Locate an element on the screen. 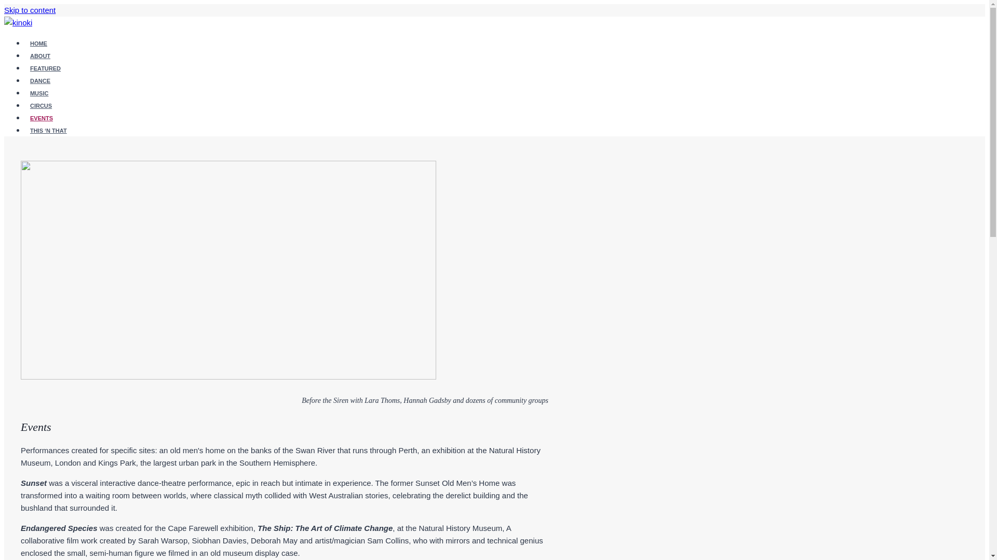 The image size is (997, 560). ABOUT is located at coordinates (41, 55).